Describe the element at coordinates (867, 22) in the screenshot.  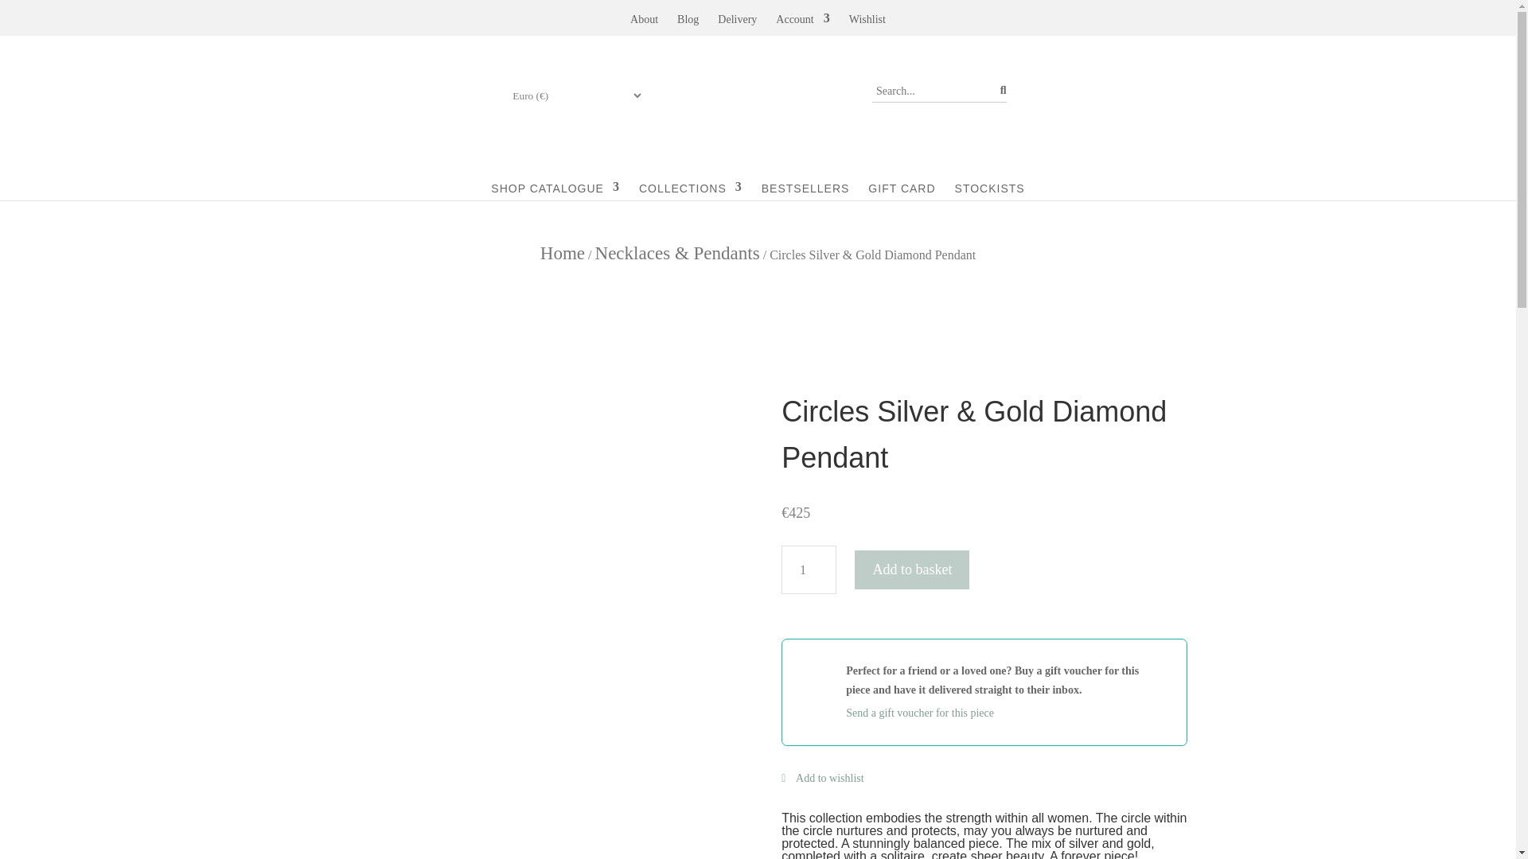
I see `Wishlist` at that location.